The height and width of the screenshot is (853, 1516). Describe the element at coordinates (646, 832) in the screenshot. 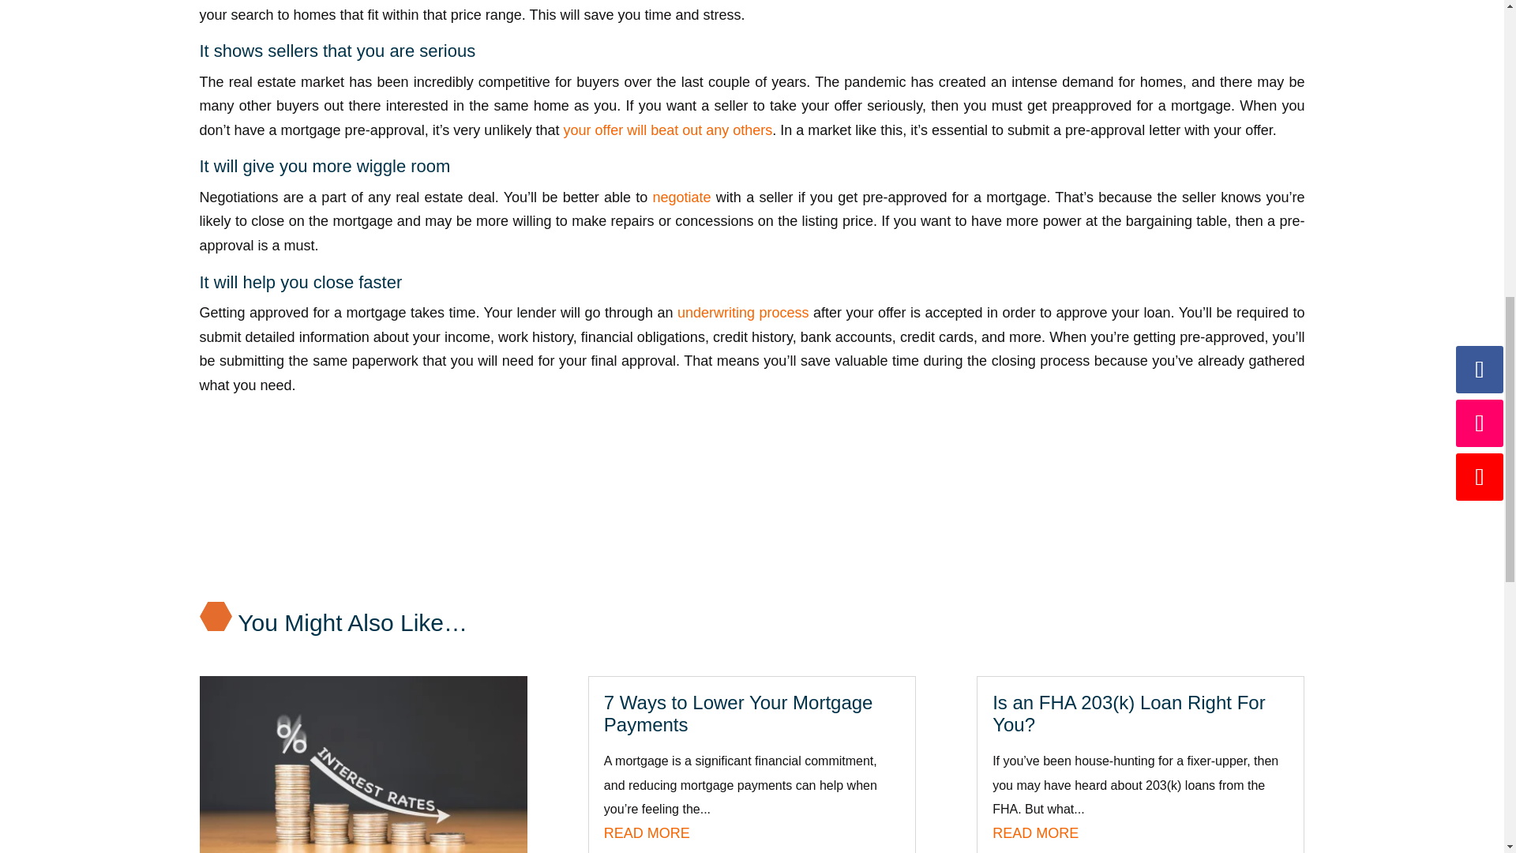

I see `READ MORE` at that location.